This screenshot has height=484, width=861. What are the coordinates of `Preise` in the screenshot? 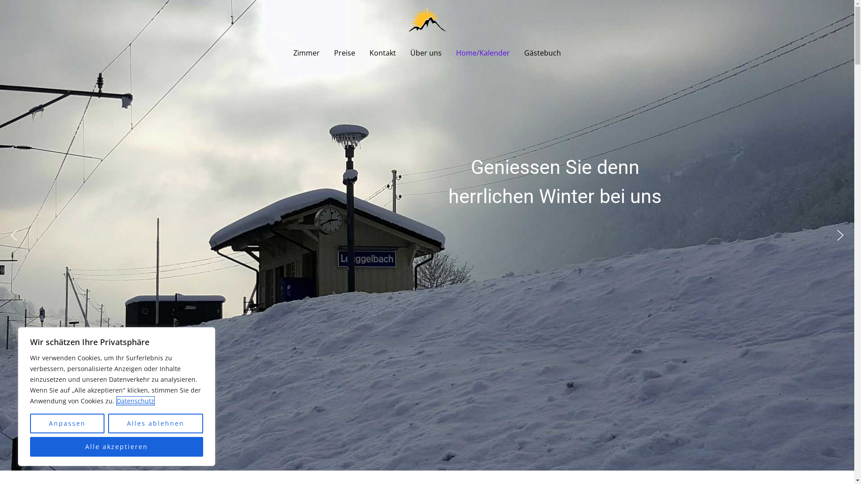 It's located at (344, 53).